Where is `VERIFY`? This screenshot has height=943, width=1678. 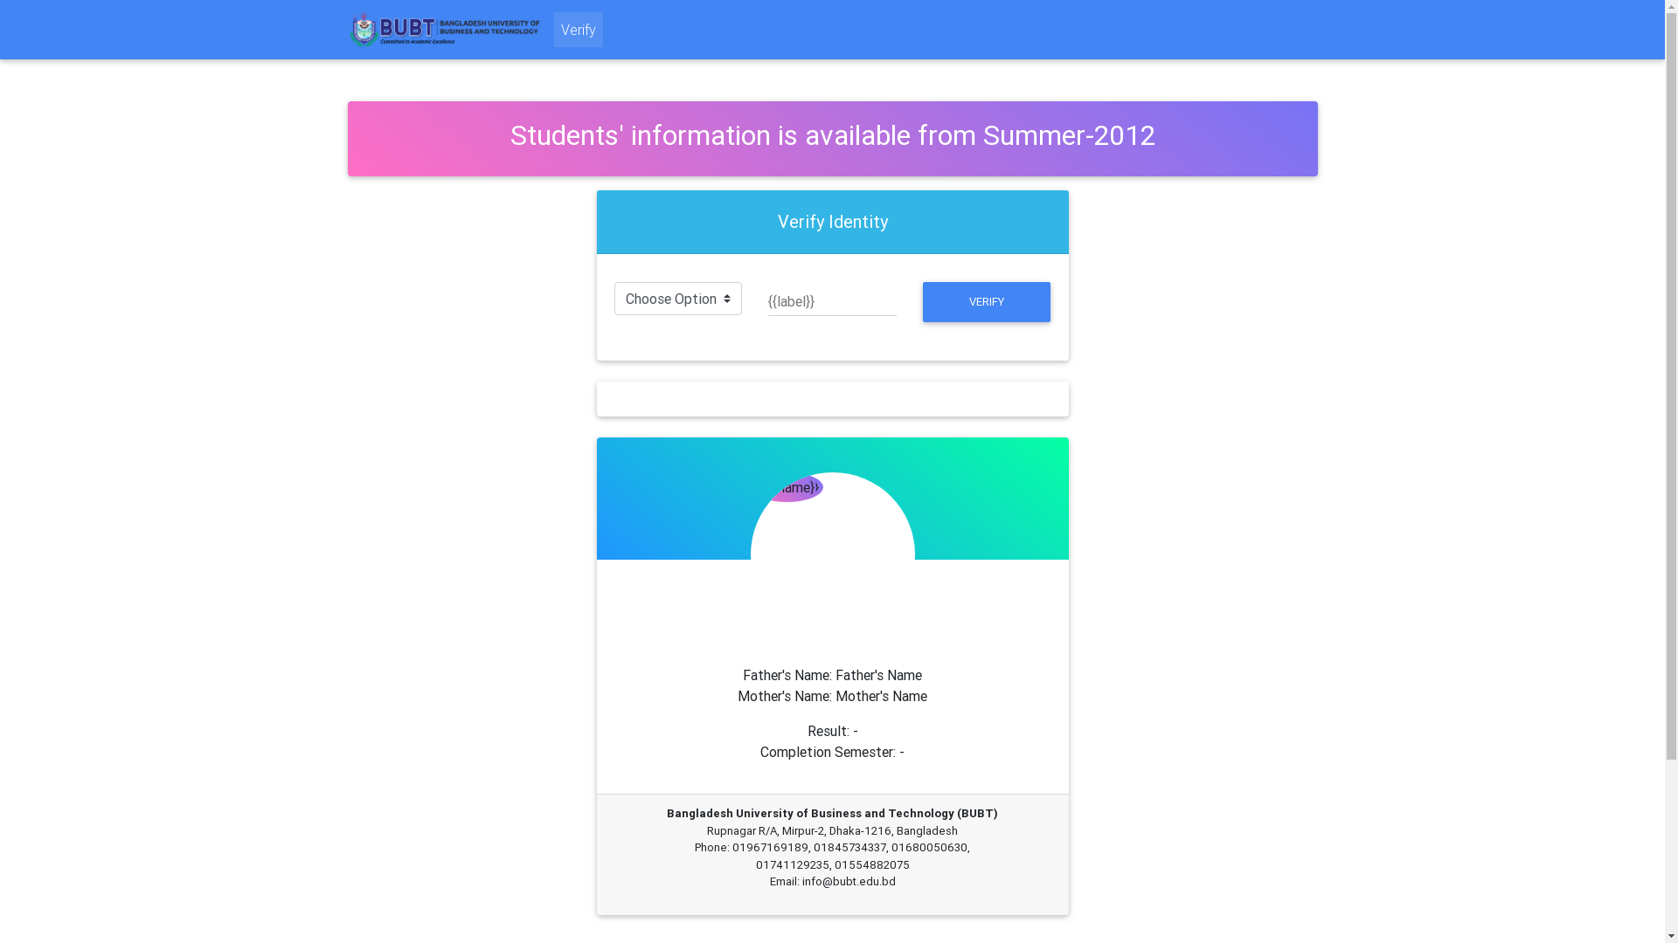 VERIFY is located at coordinates (988, 302).